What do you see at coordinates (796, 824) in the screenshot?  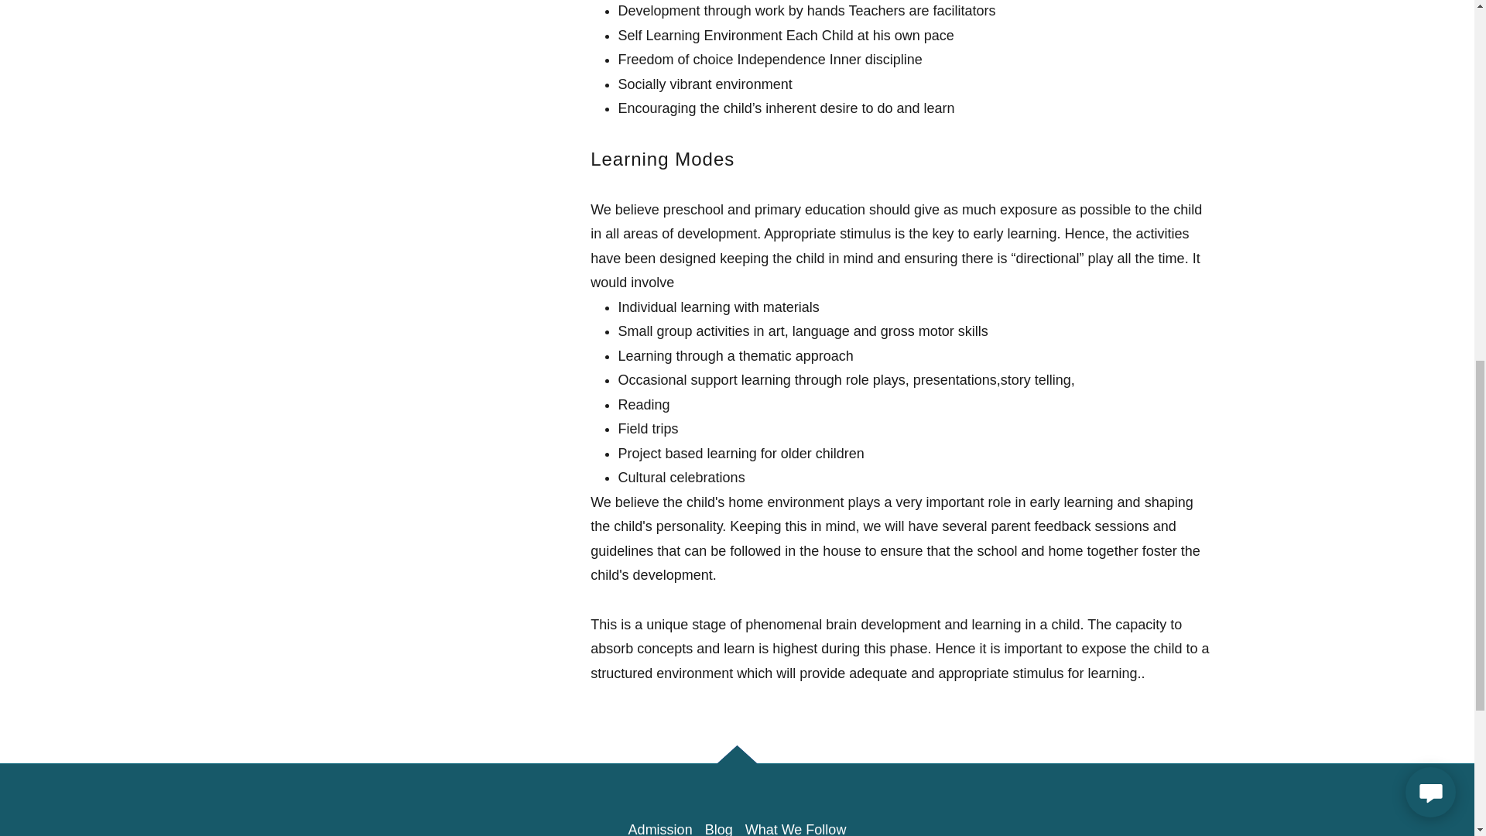 I see `What We Follow` at bounding box center [796, 824].